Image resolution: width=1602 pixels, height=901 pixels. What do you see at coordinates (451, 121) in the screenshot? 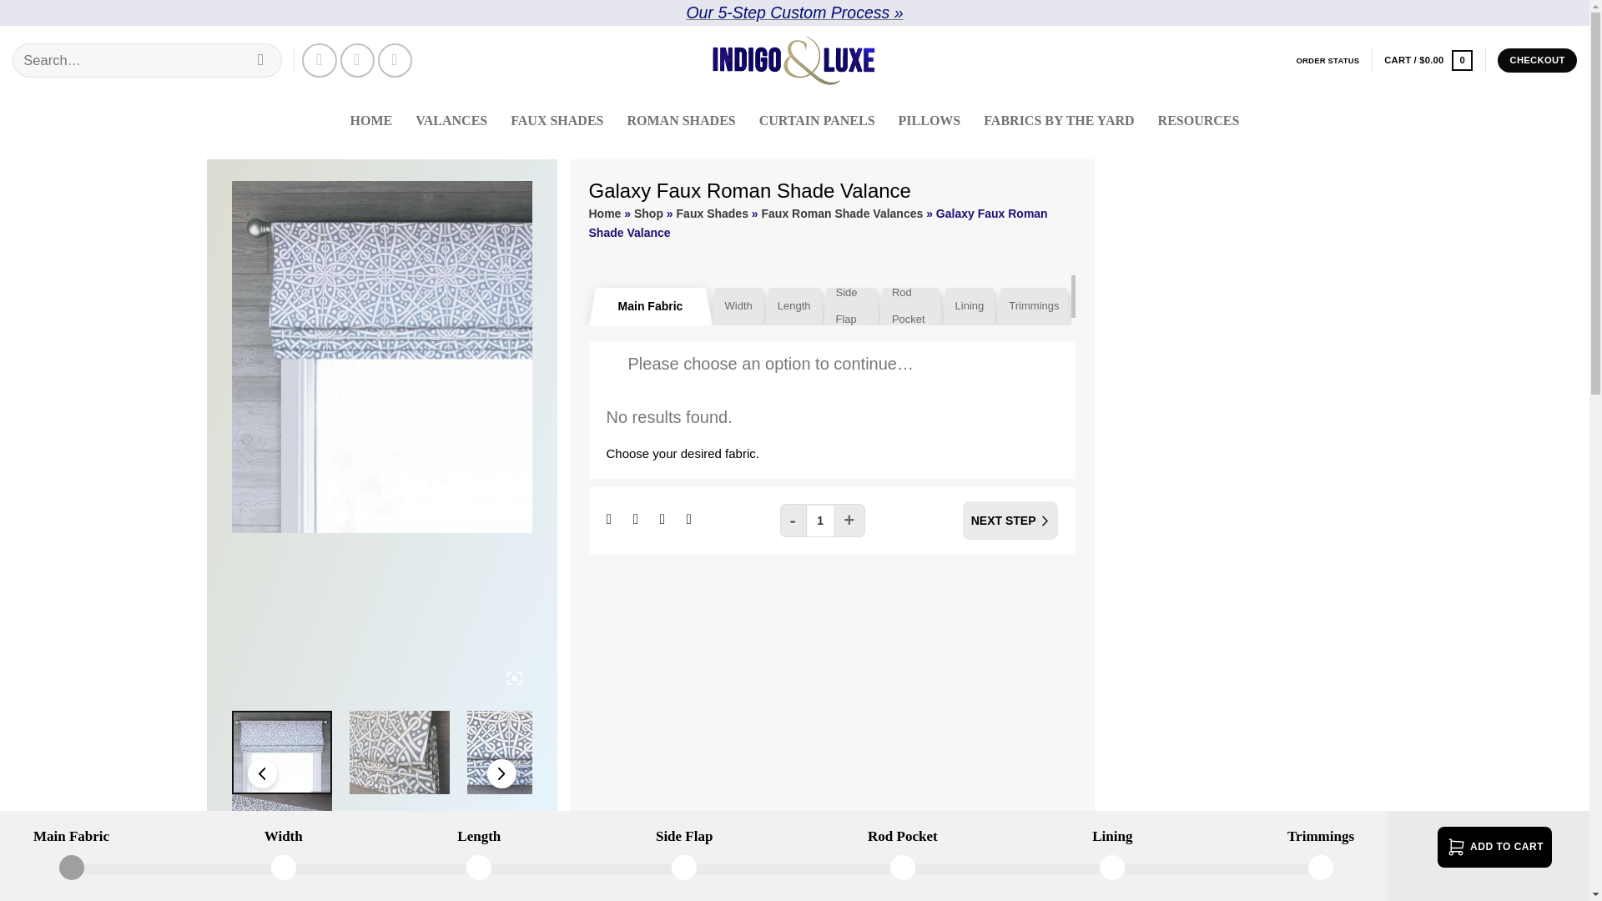
I see `VALANCES` at bounding box center [451, 121].